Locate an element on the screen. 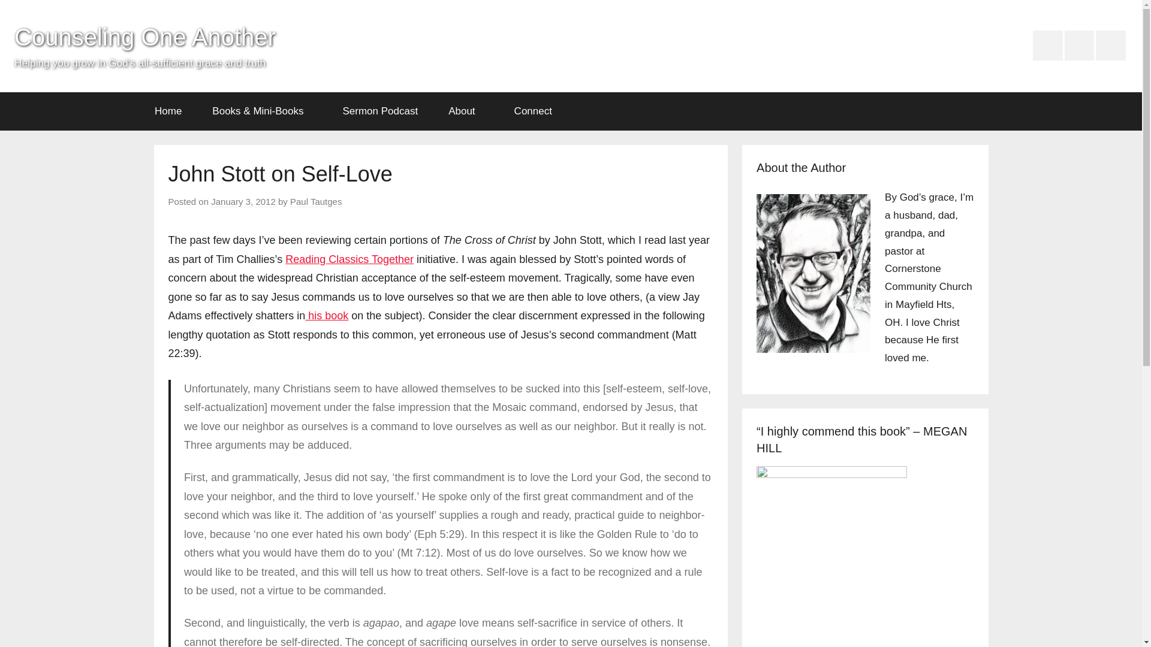  Reading Classics Together is located at coordinates (349, 259).